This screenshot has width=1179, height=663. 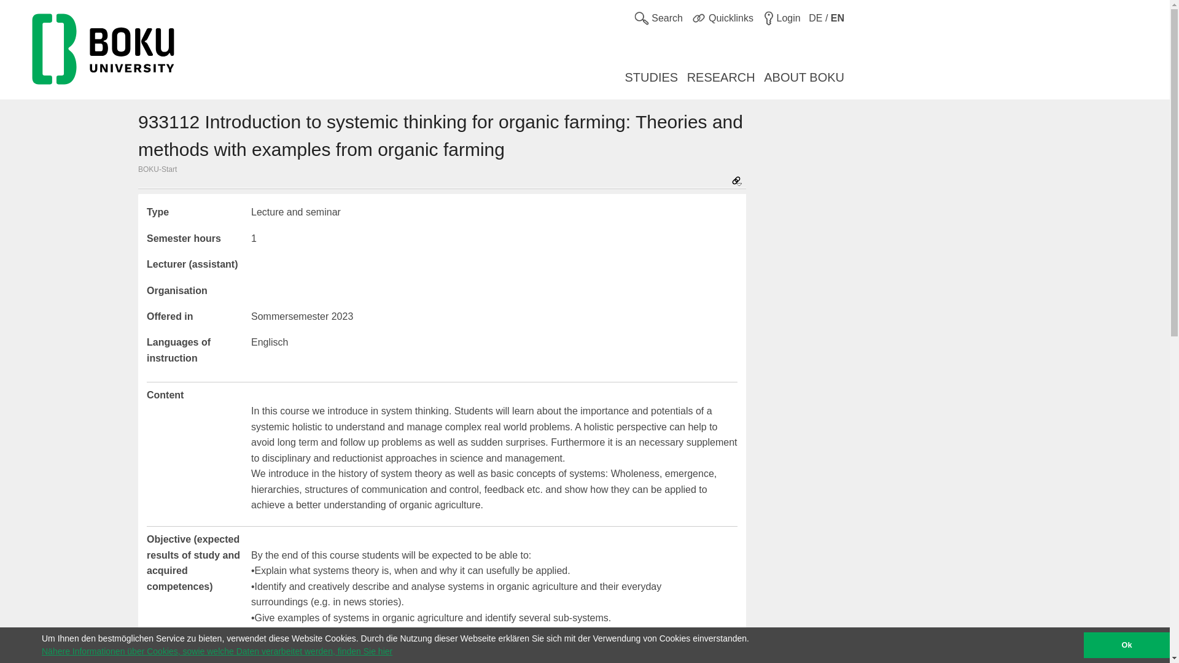 I want to click on Search, so click(x=658, y=18).